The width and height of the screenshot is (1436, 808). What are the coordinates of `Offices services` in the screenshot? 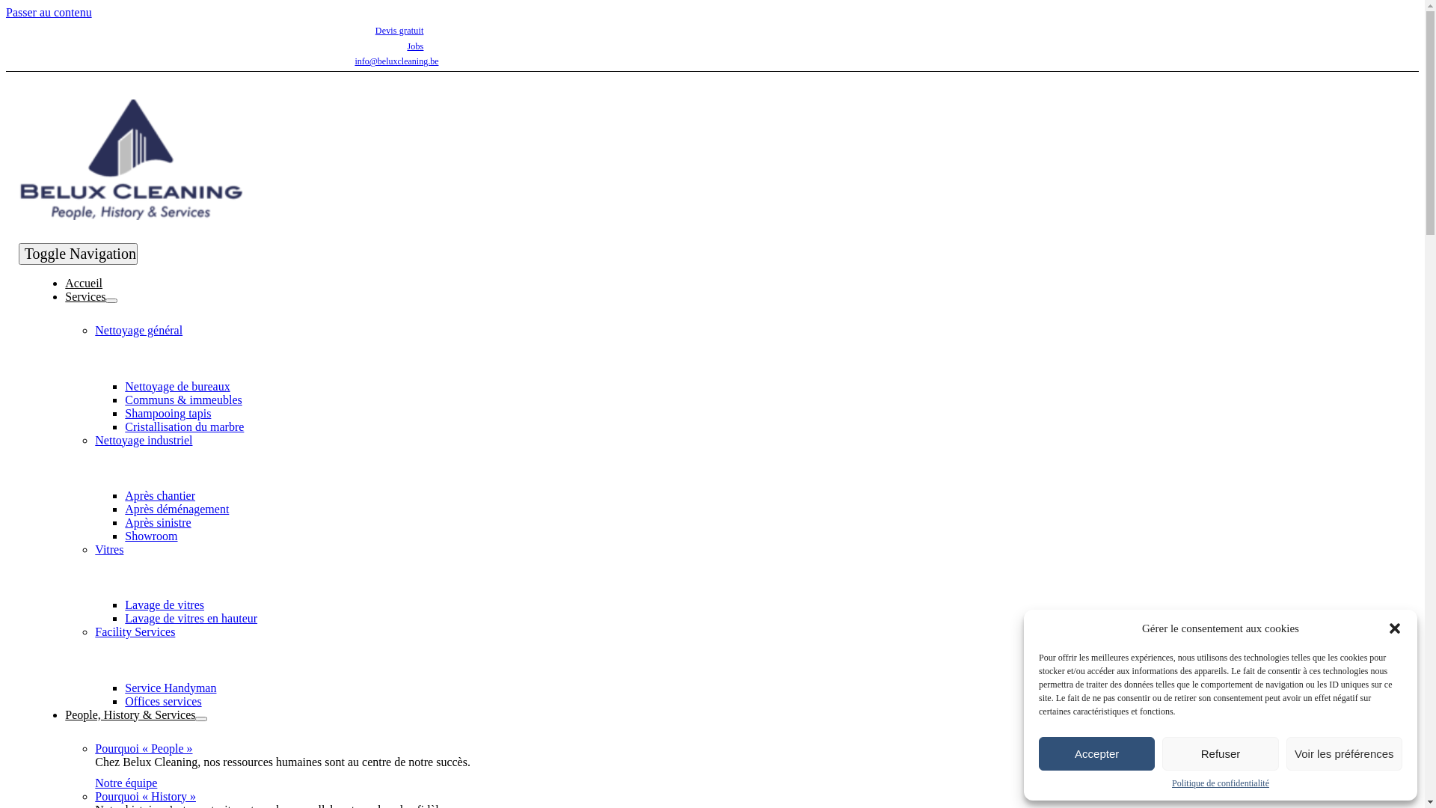 It's located at (163, 700).